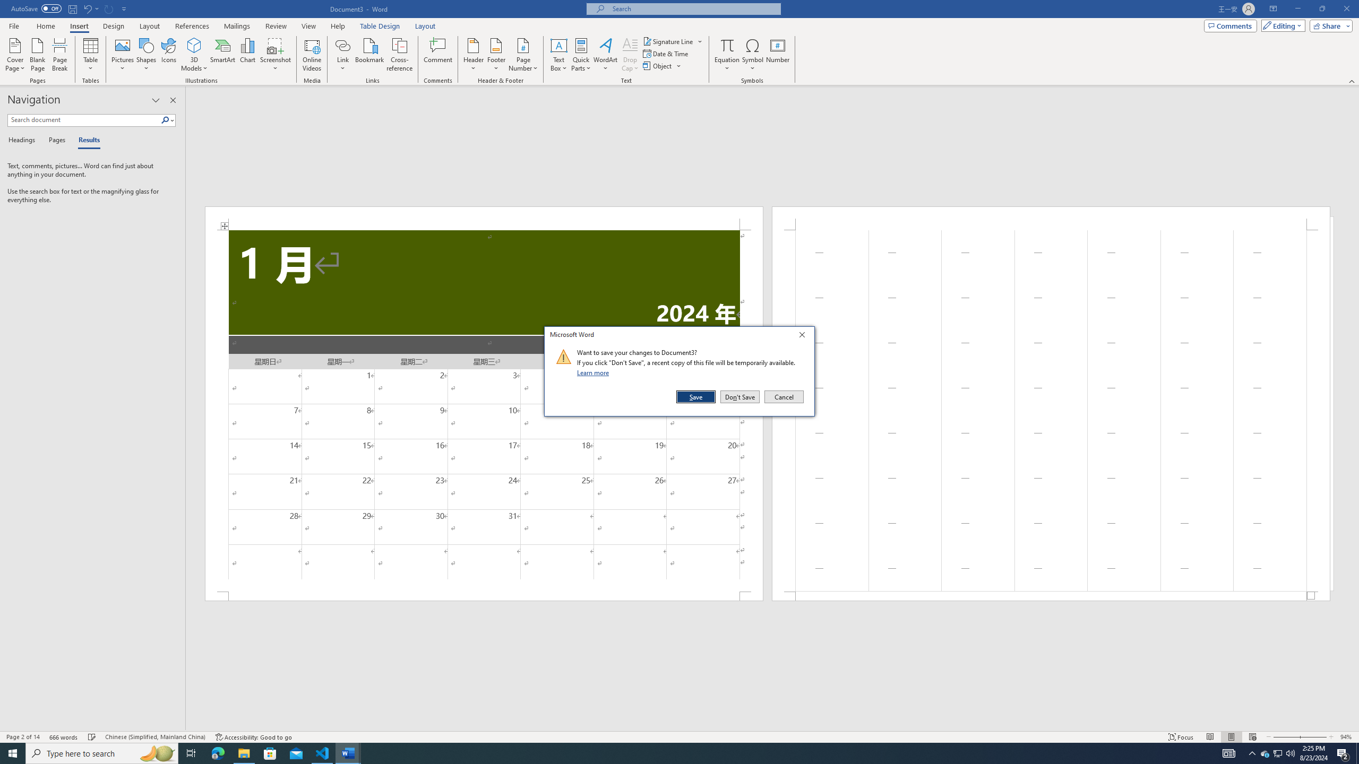 This screenshot has width=1359, height=764. I want to click on Bookmark..., so click(371, 55).